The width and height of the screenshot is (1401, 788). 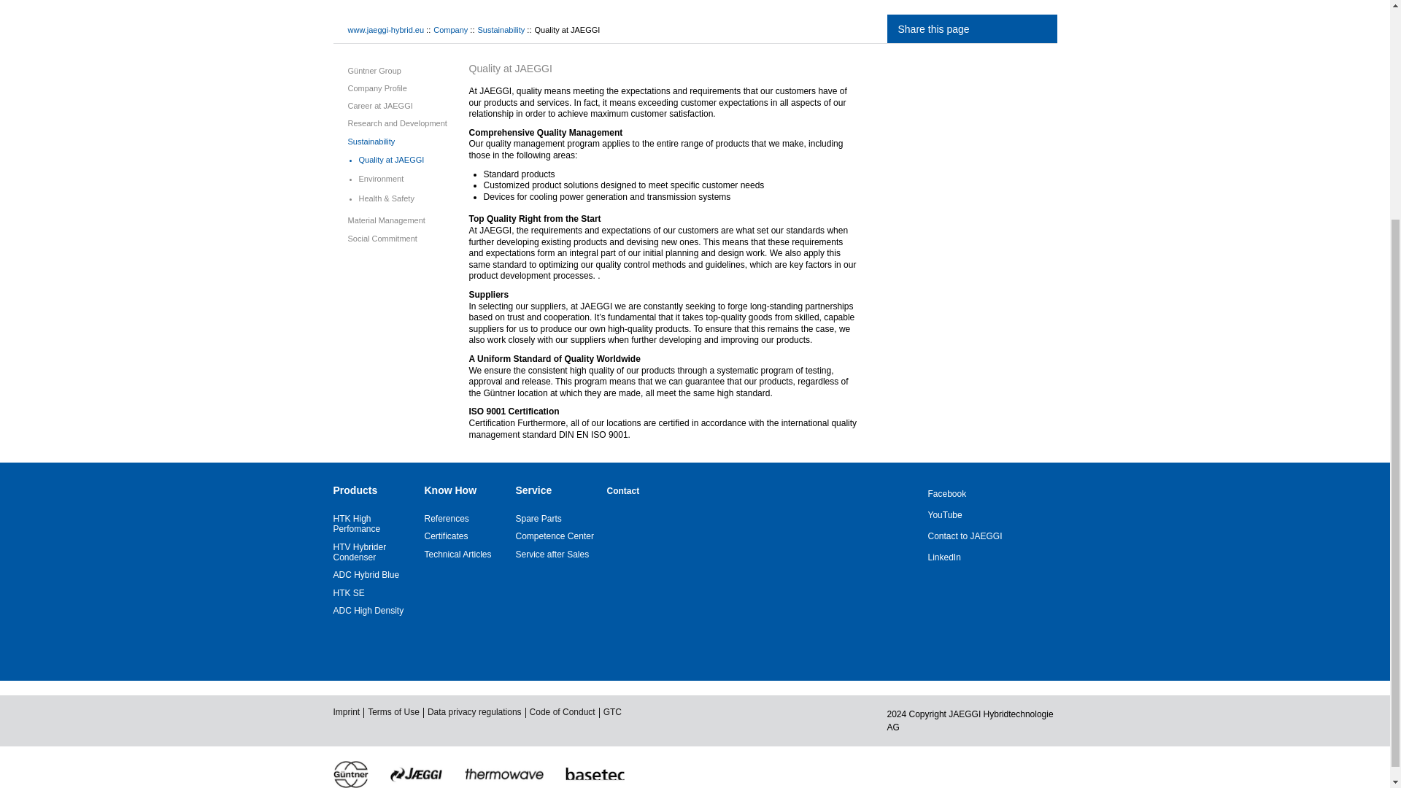 What do you see at coordinates (379, 106) in the screenshot?
I see `Career at JAEGGI` at bounding box center [379, 106].